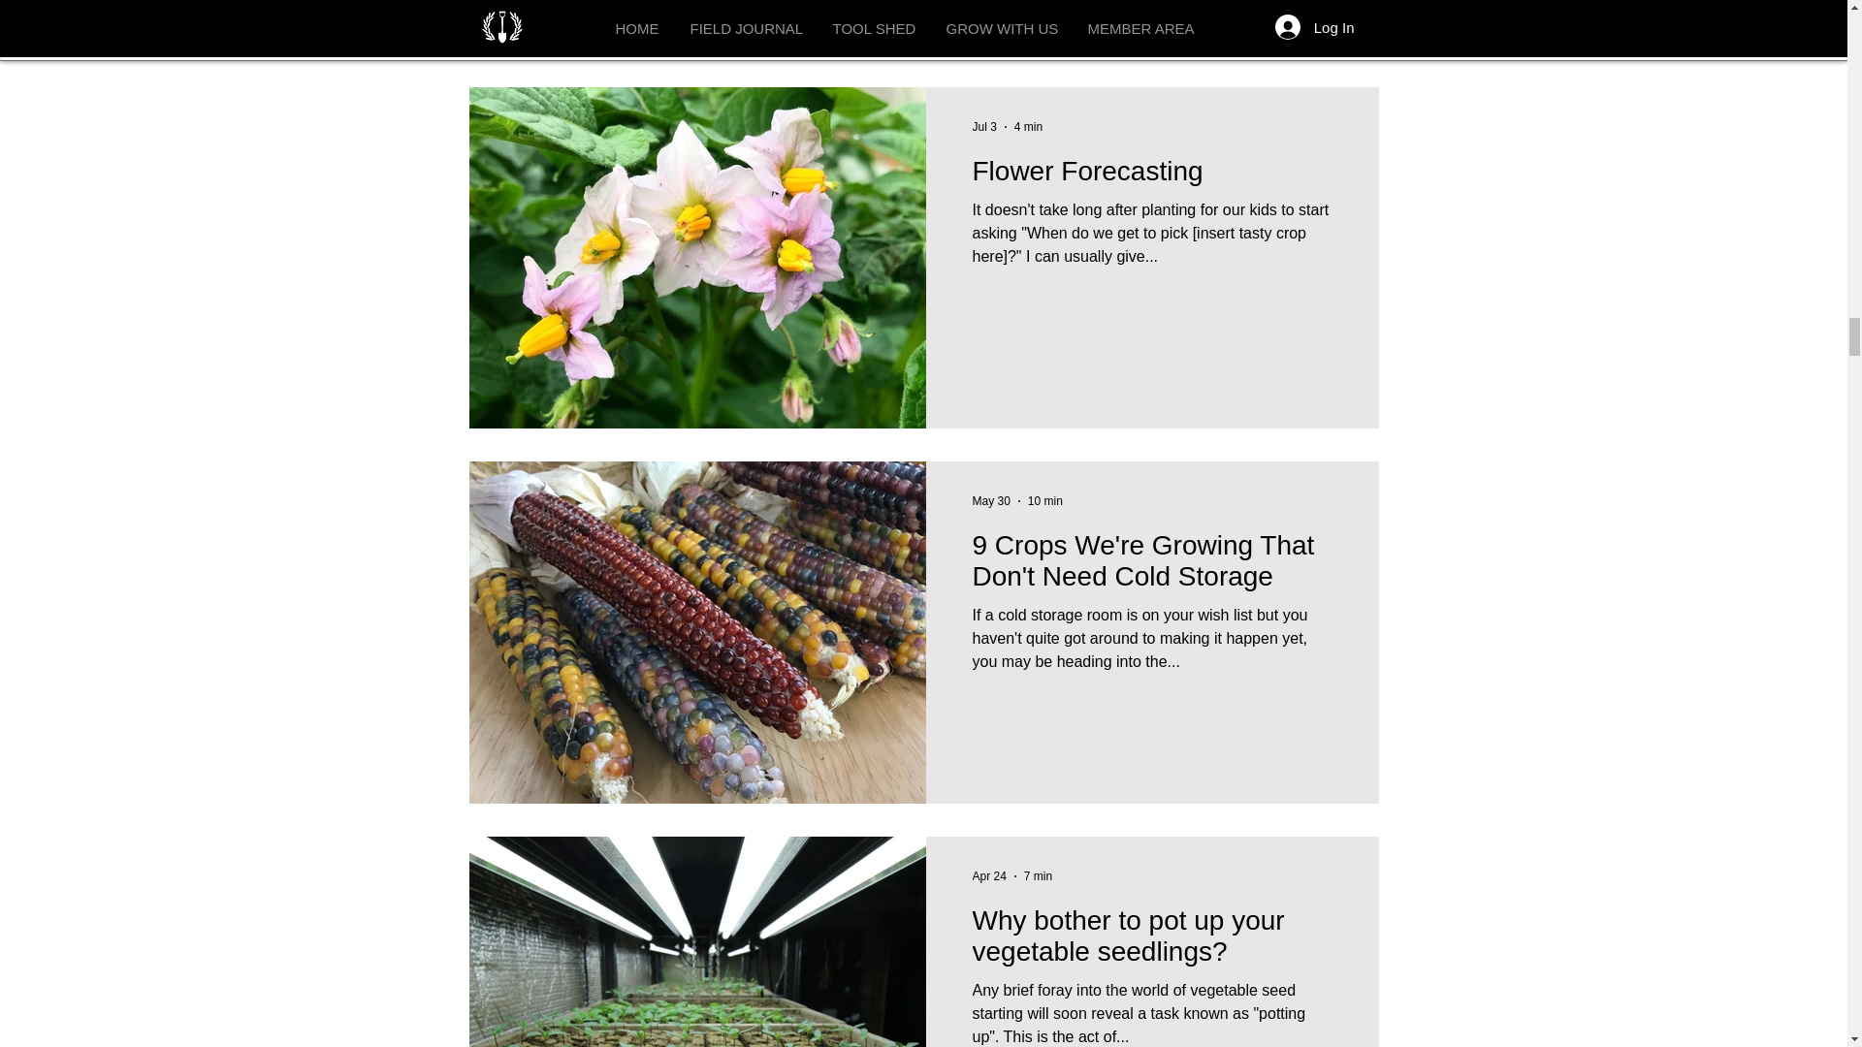  Describe the element at coordinates (983, 127) in the screenshot. I see `Jul 3` at that location.